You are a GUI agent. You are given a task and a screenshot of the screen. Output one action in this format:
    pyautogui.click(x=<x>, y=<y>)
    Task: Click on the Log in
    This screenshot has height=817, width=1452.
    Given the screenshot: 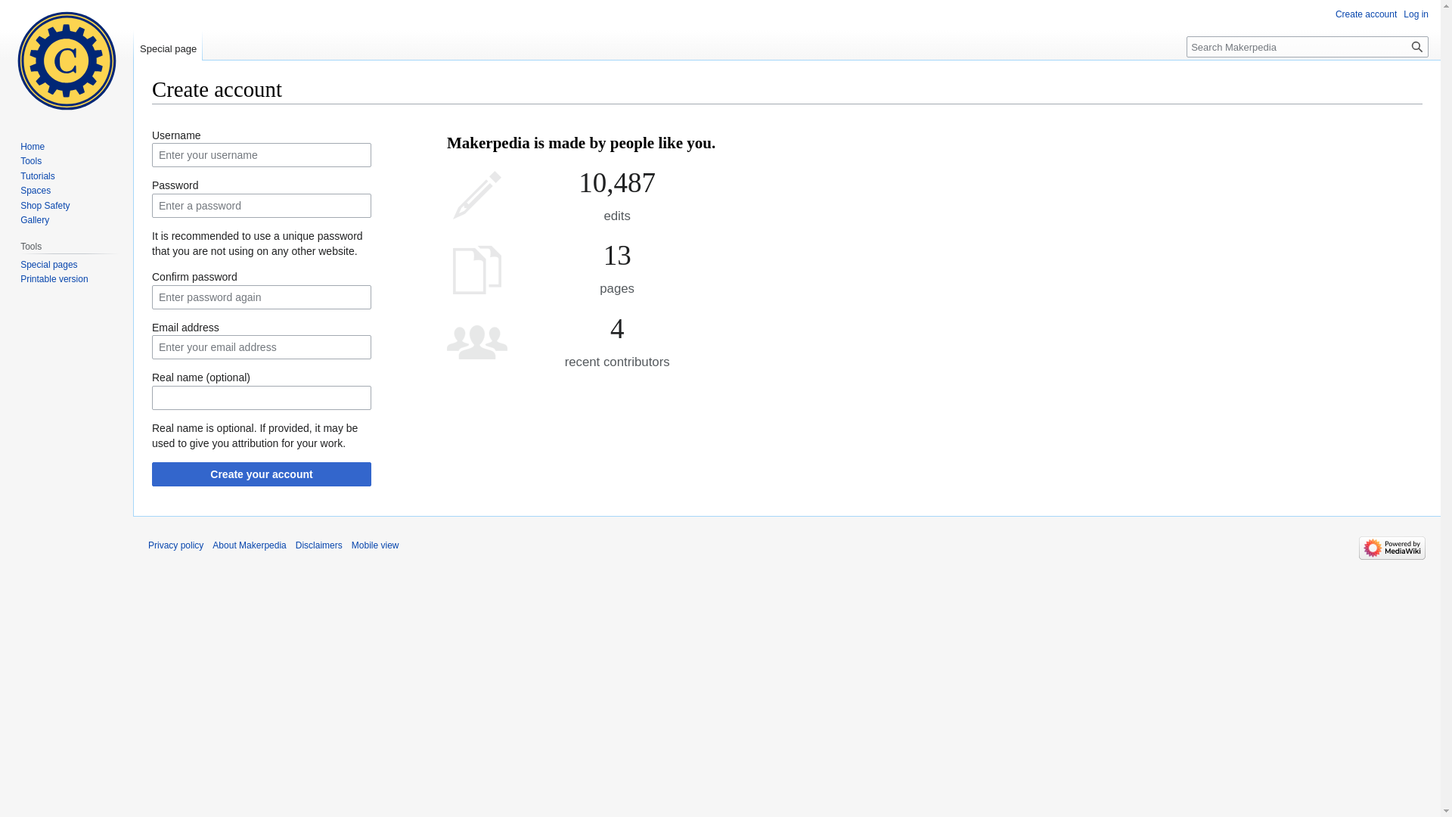 What is the action you would take?
    pyautogui.click(x=1416, y=14)
    